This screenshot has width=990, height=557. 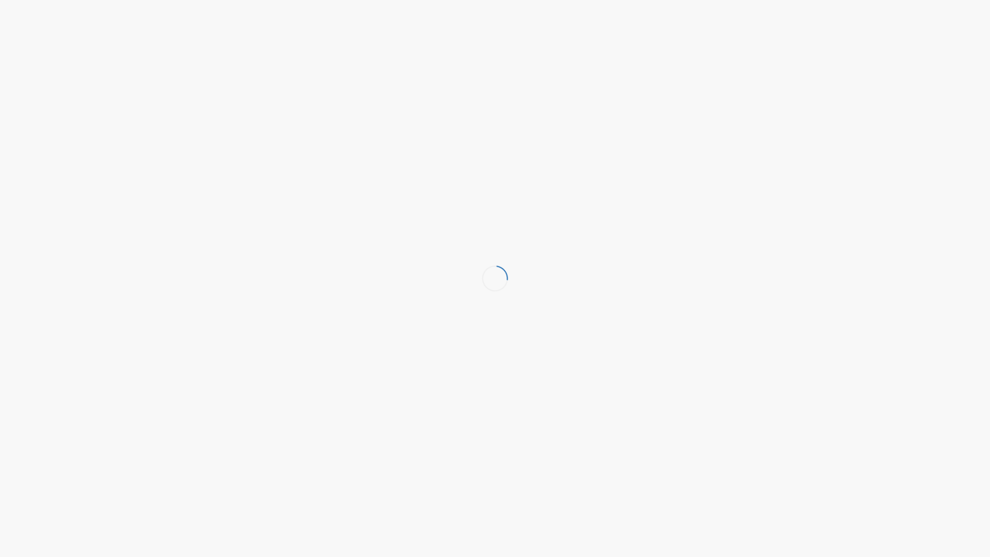 What do you see at coordinates (718, 21) in the screenshot?
I see `Hoofdpagina` at bounding box center [718, 21].